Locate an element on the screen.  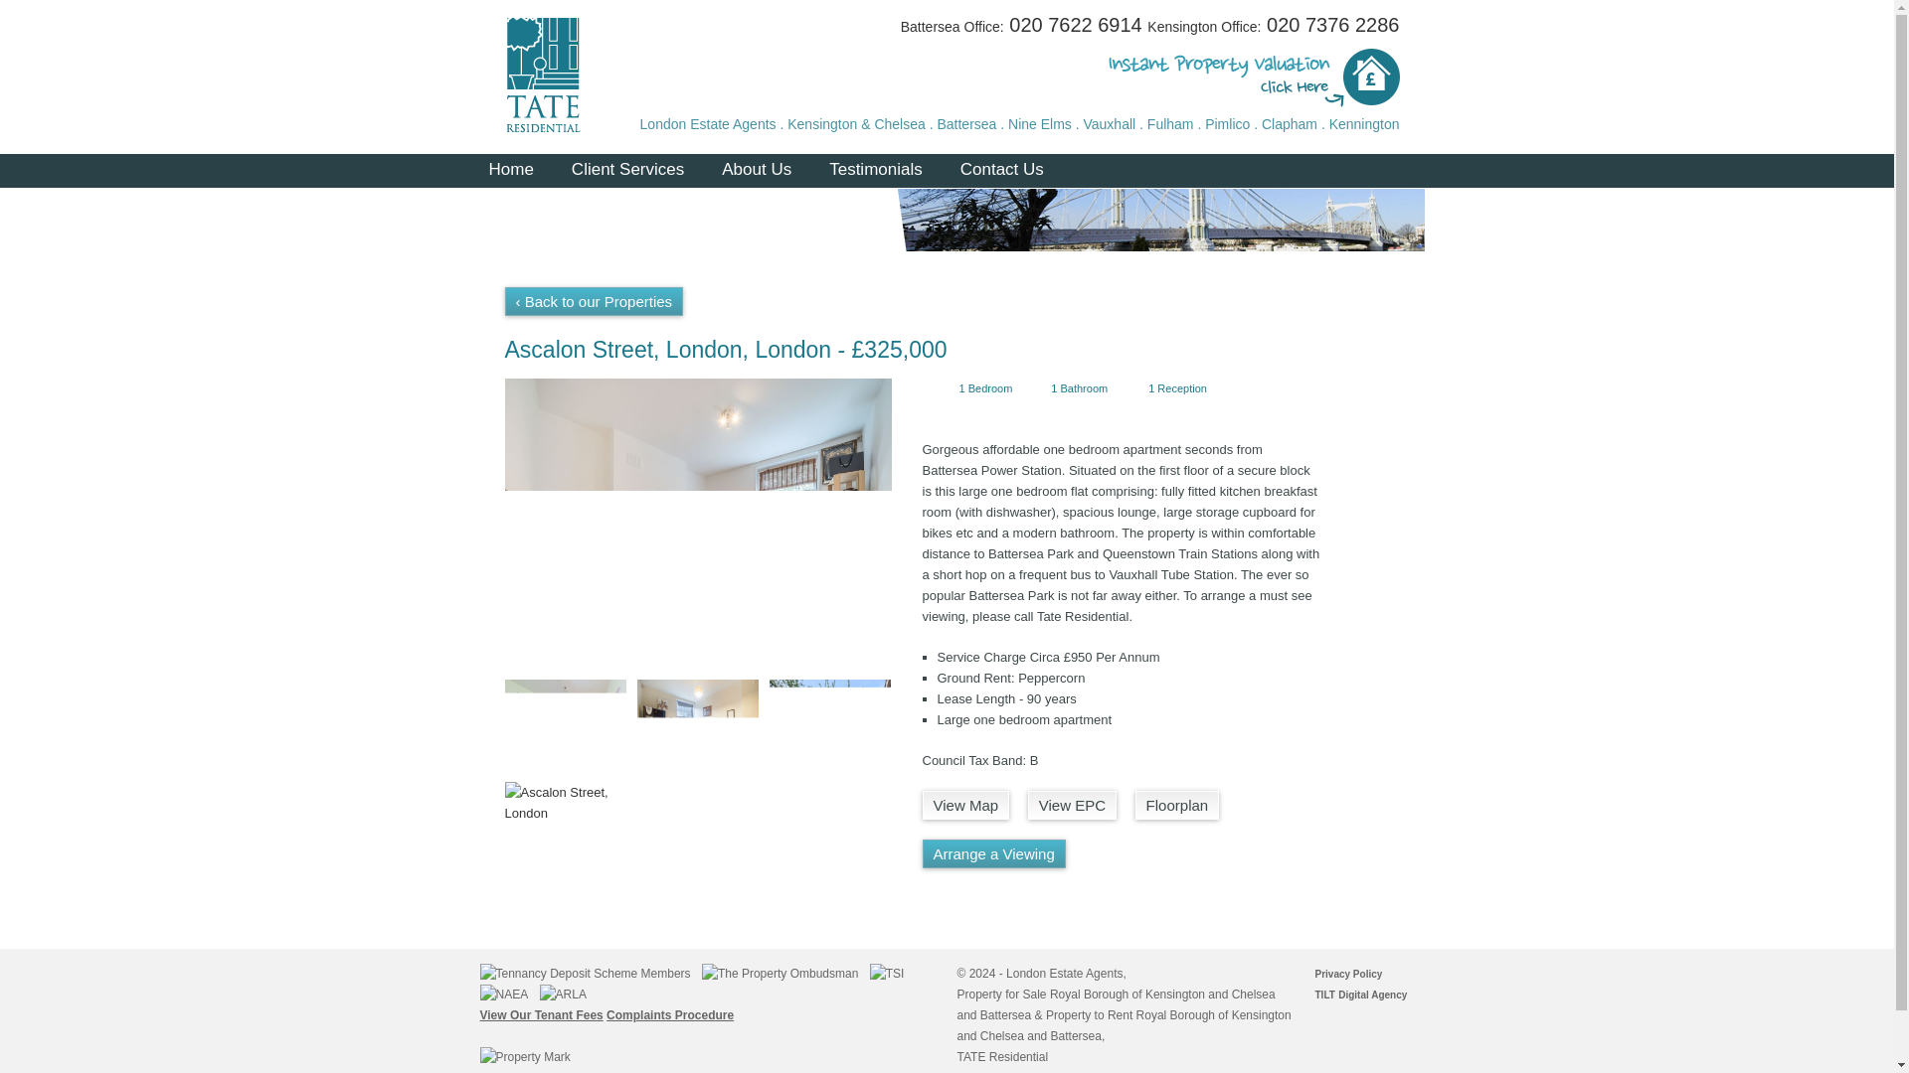
Contact Us is located at coordinates (1002, 171).